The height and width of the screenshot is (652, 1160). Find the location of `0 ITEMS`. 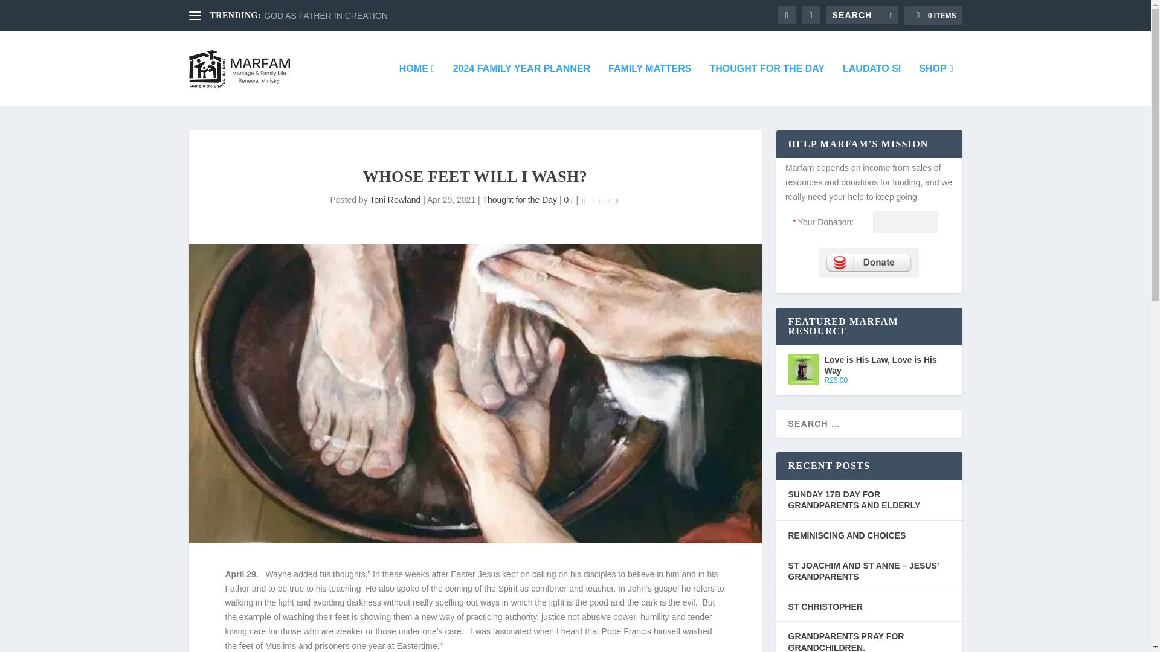

0 ITEMS is located at coordinates (933, 16).